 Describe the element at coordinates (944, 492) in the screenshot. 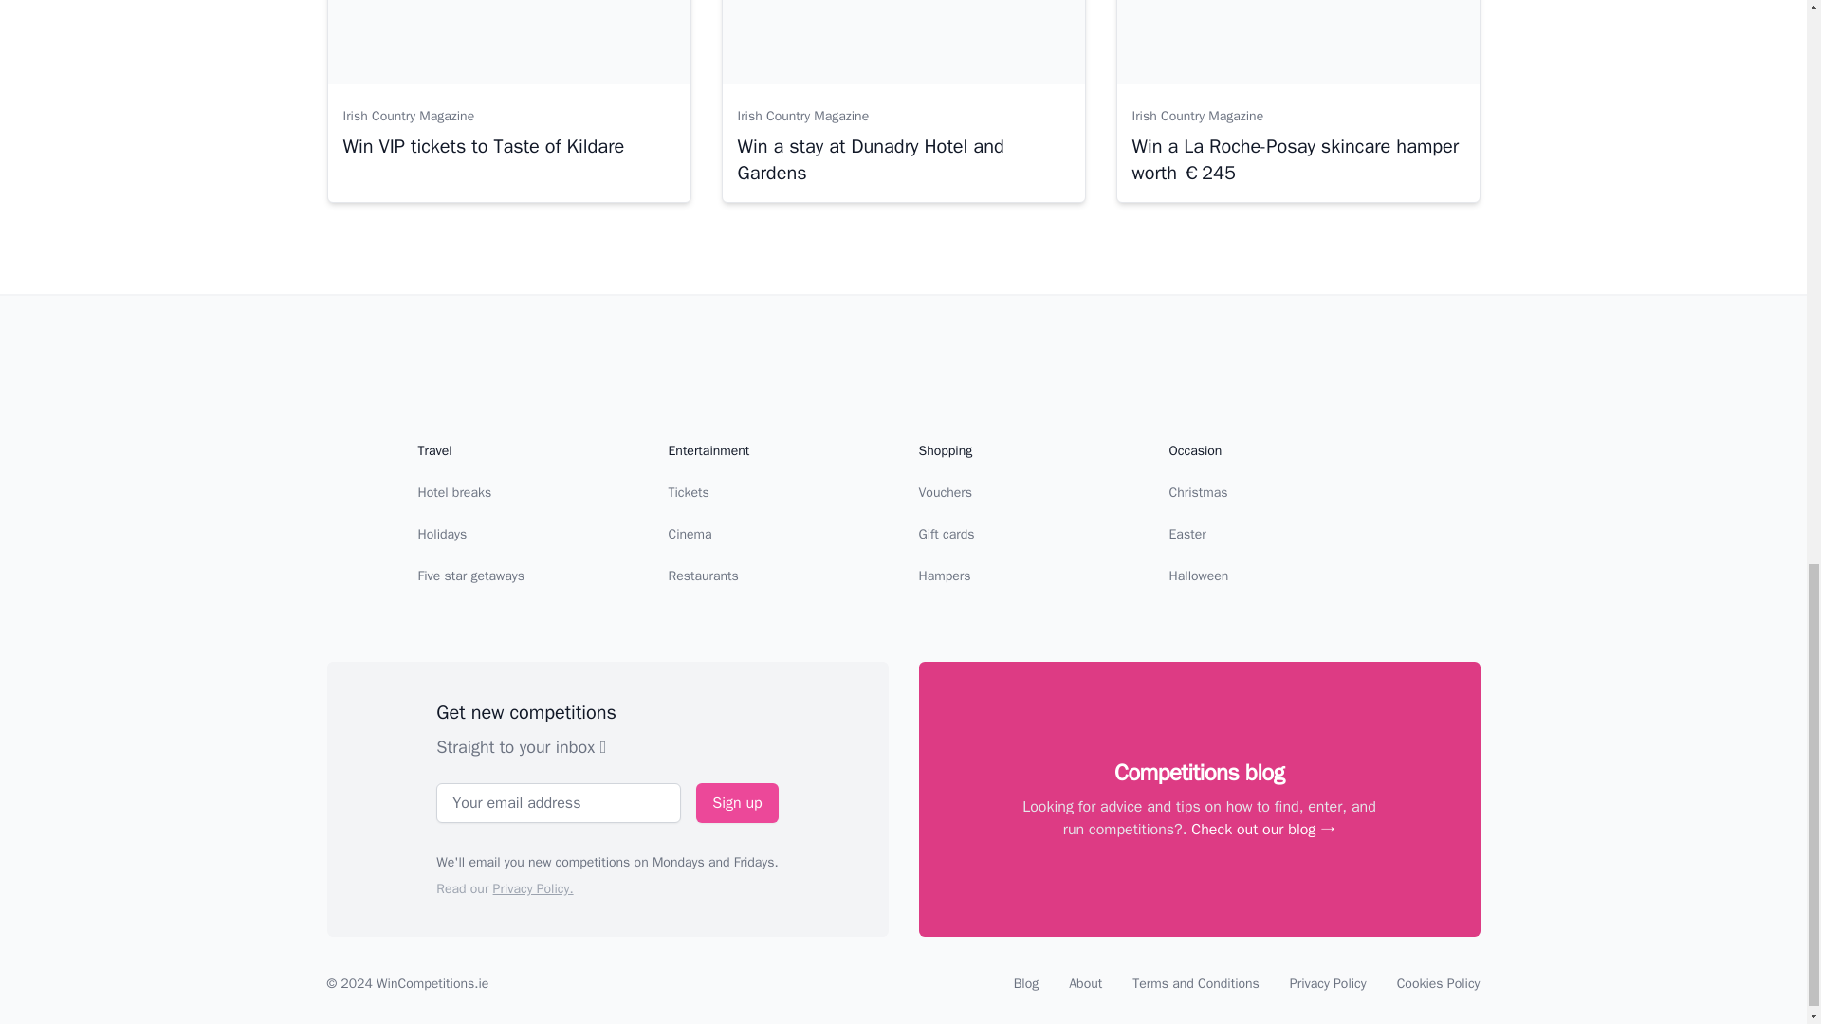

I see `Vouchers` at that location.